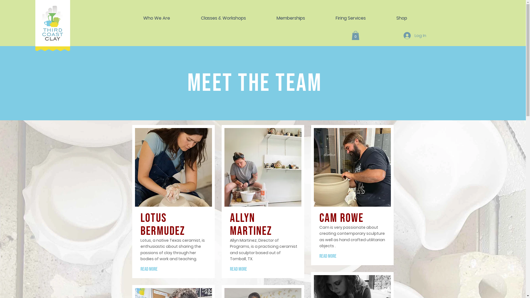 This screenshot has width=530, height=298. Describe the element at coordinates (351, 18) in the screenshot. I see `Firing Services` at that location.